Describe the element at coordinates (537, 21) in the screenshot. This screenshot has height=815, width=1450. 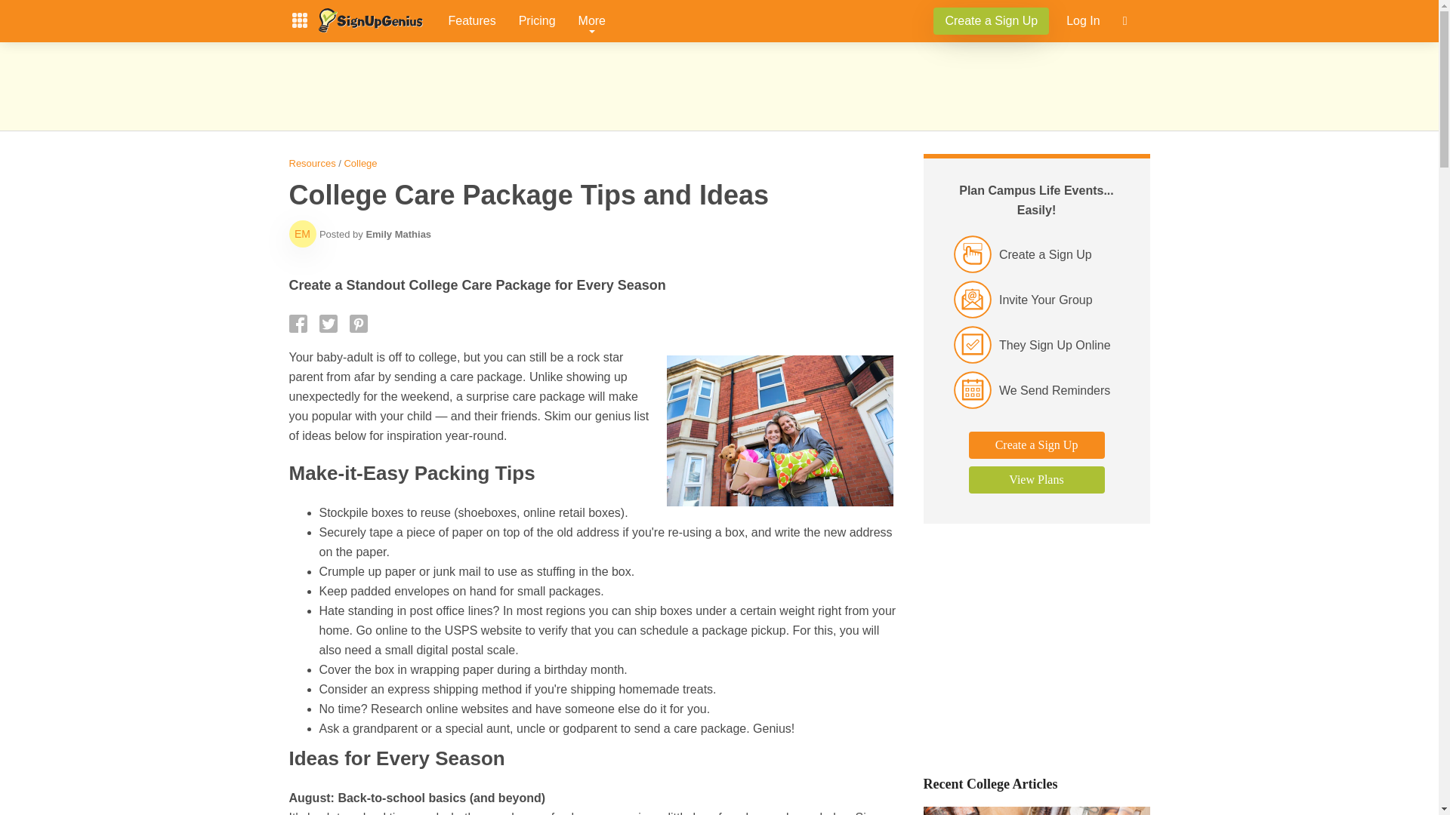
I see `Pricing` at that location.